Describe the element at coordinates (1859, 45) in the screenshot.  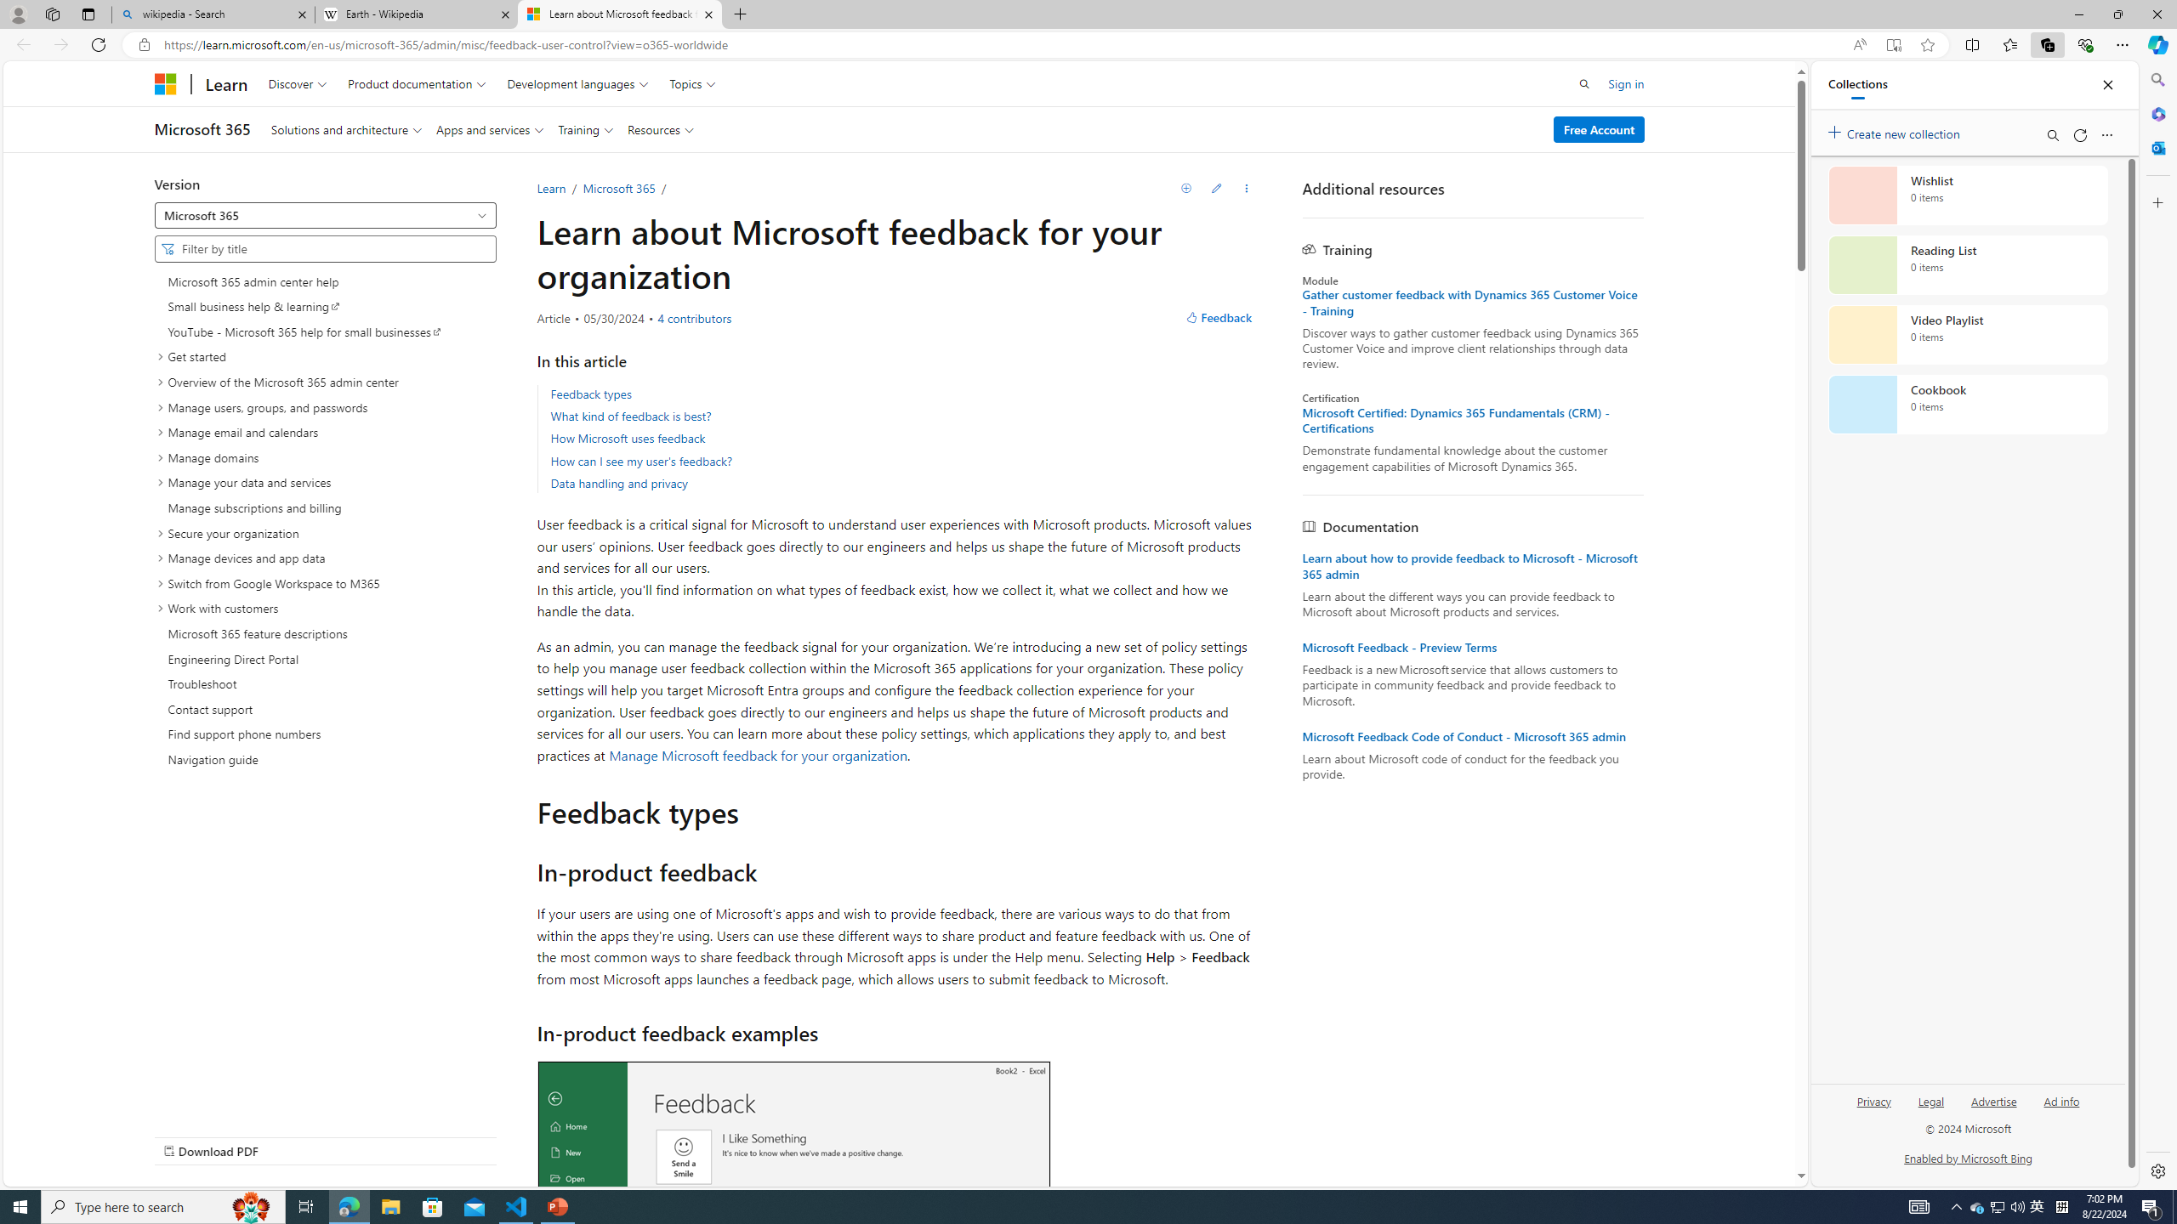
I see `Read aloud this page (Ctrl+Shift+U)` at that location.